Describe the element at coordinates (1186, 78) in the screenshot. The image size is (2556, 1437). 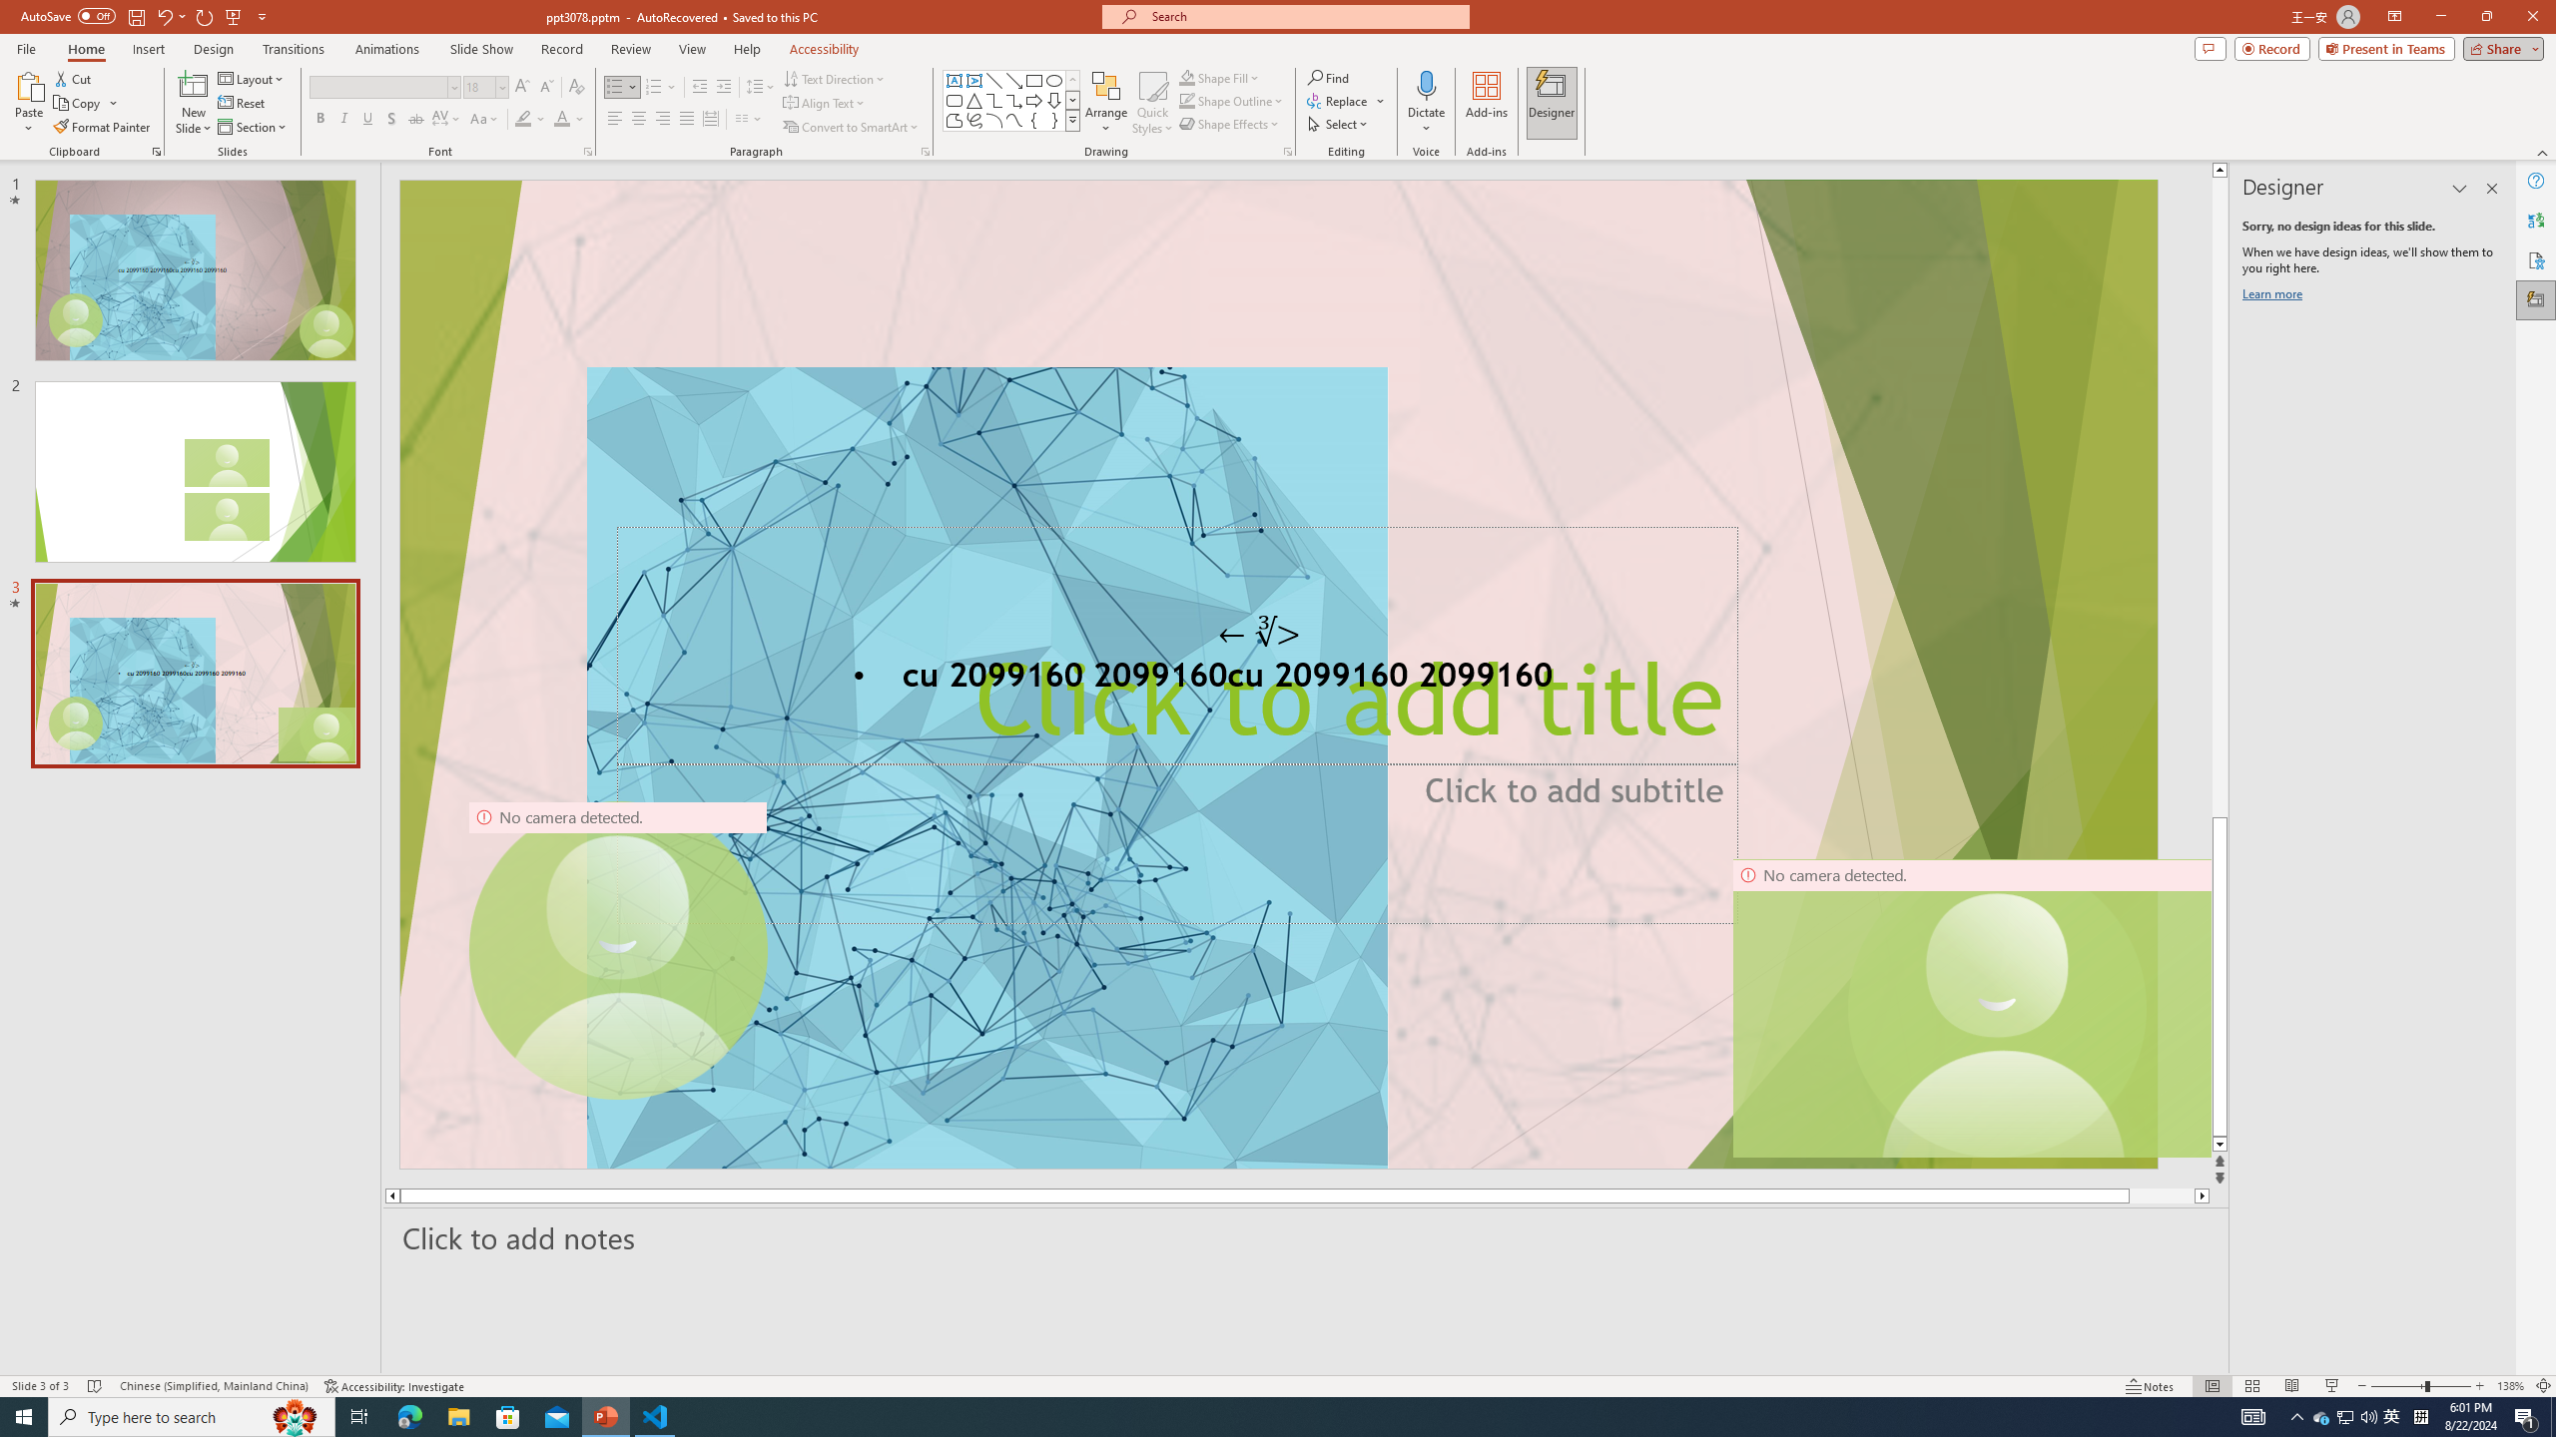
I see `Shape Fill Dark Green, Accent 2` at that location.